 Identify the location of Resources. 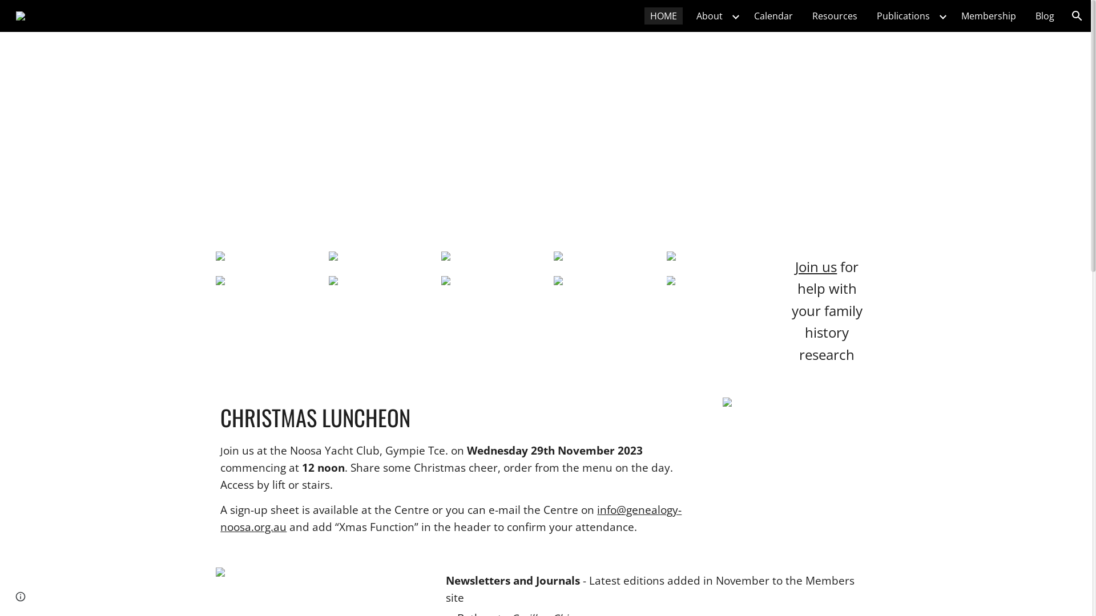
(835, 16).